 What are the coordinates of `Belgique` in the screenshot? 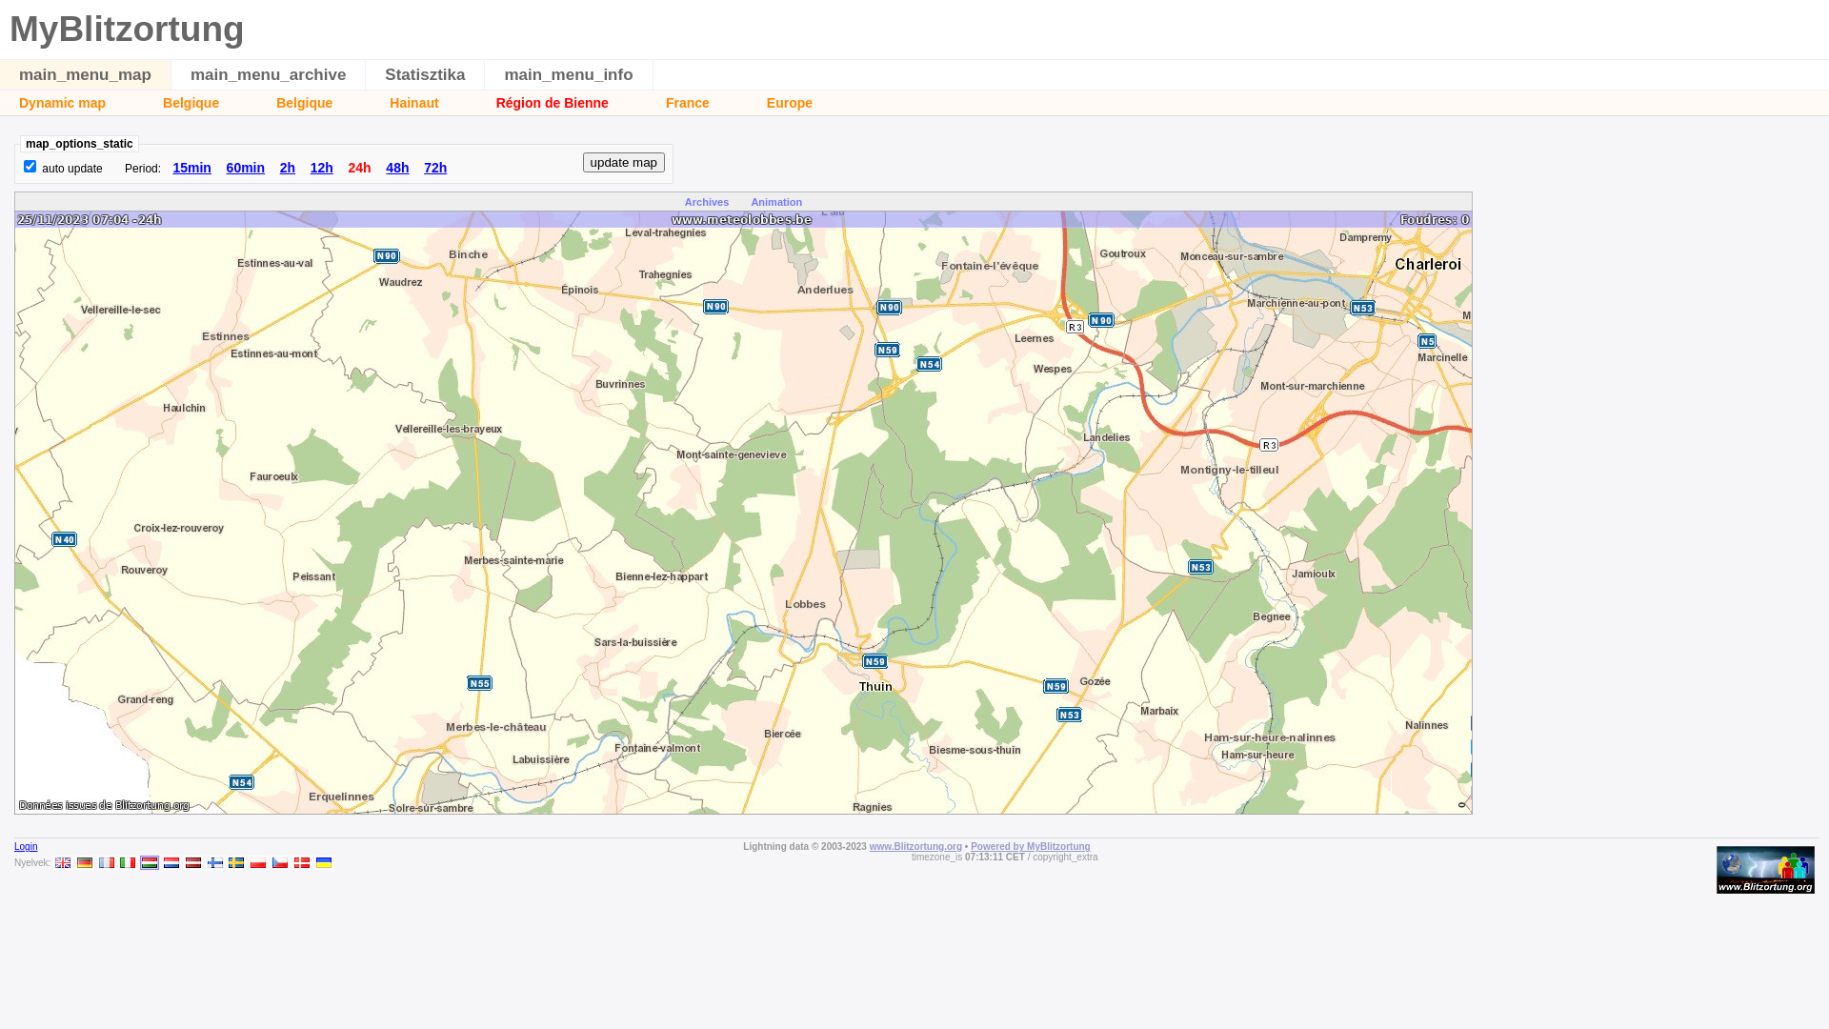 It's located at (305, 103).